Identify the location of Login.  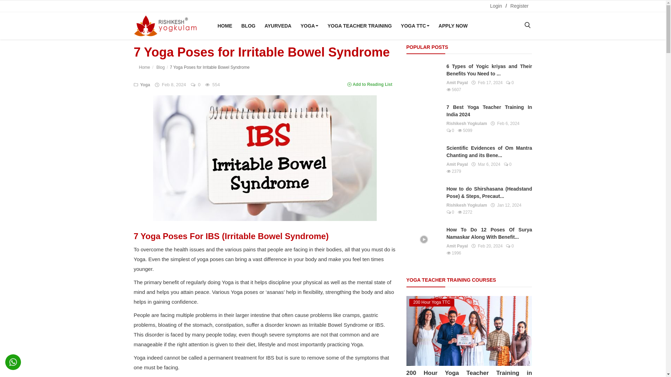
(496, 6).